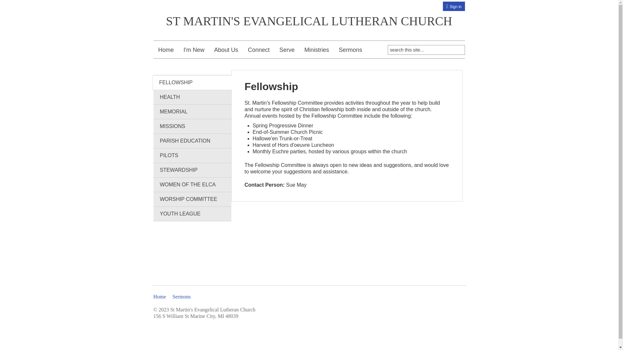 This screenshot has width=623, height=350. Describe the element at coordinates (192, 141) in the screenshot. I see `PARISH EDUCATION` at that location.